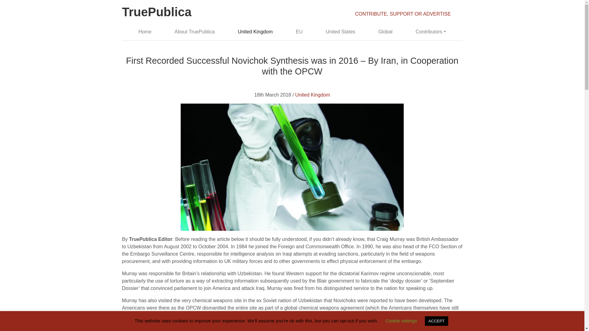 The height and width of the screenshot is (331, 589). I want to click on EU, so click(299, 32).